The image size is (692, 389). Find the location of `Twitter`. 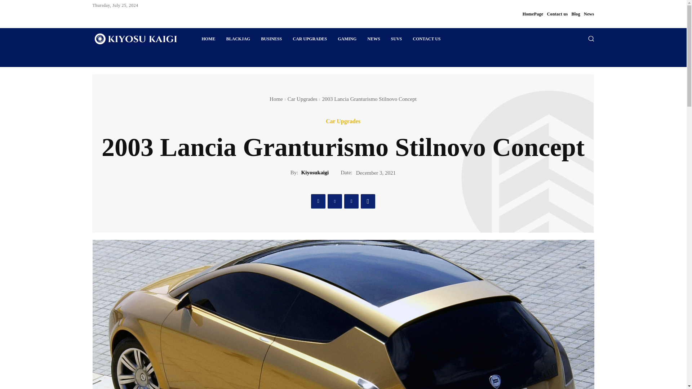

Twitter is located at coordinates (334, 201).